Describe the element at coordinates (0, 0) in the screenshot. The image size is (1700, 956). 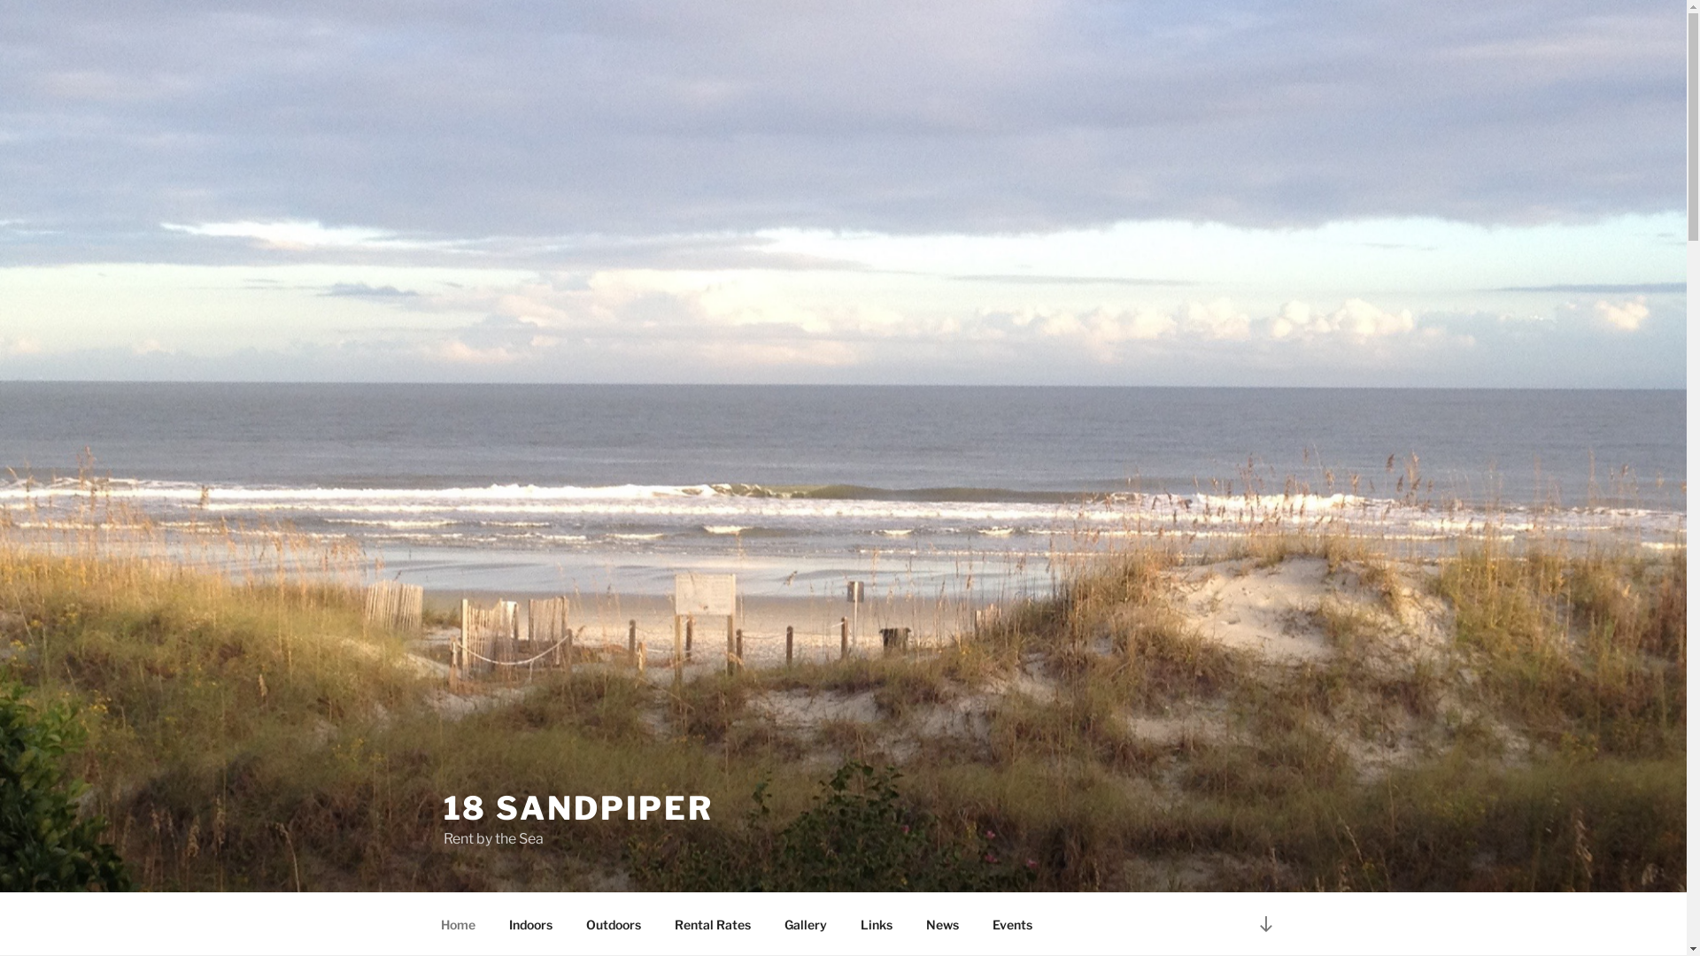
I see `Skip to content` at that location.